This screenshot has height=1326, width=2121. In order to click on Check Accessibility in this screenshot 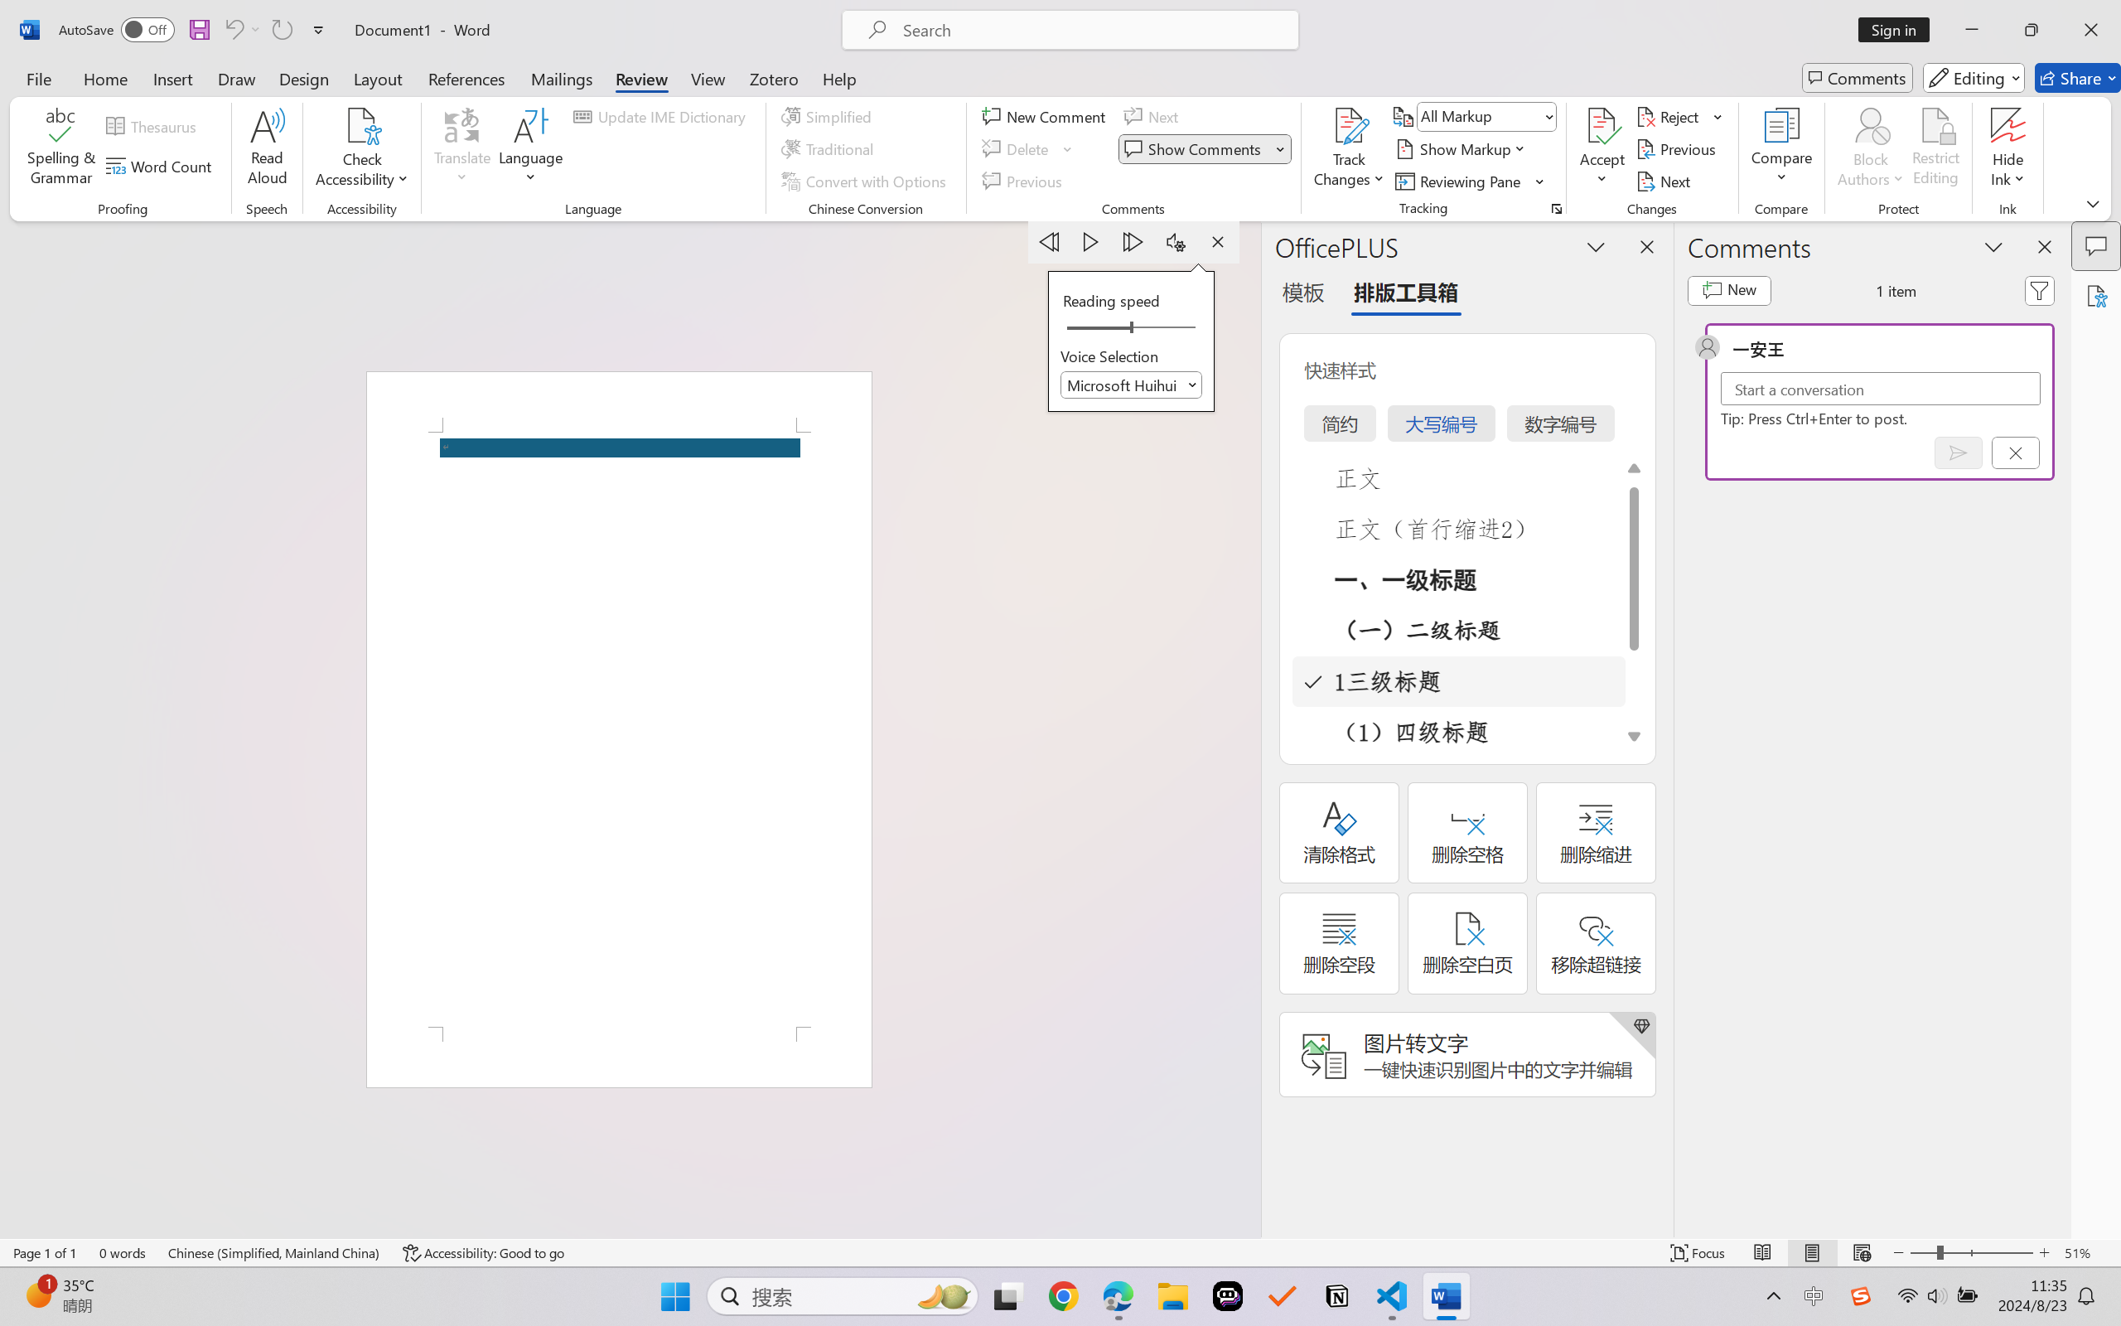, I will do `click(362, 125)`.